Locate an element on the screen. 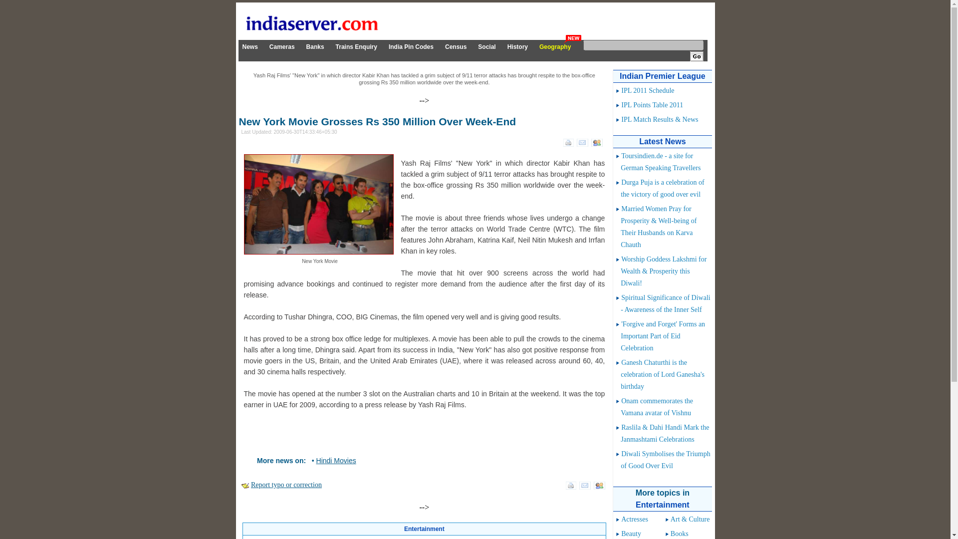  IPL 2011 Schedule is located at coordinates (648, 90).